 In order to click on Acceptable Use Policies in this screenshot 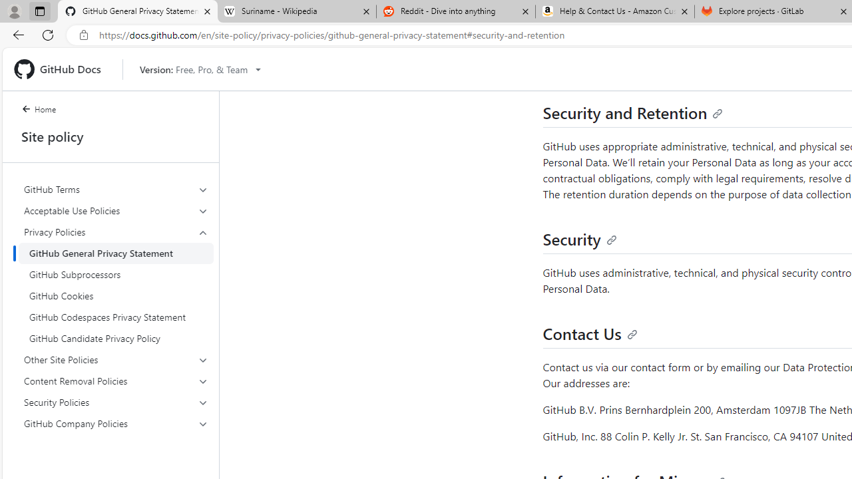, I will do `click(116, 210)`.